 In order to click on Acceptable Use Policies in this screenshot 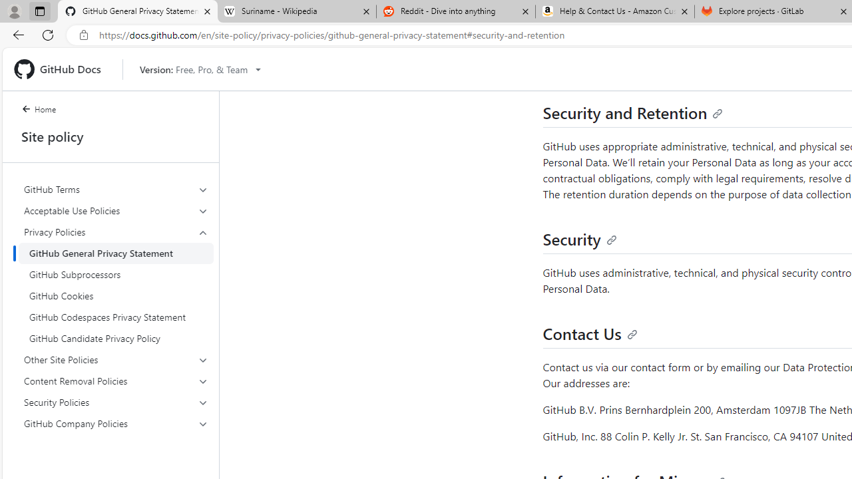, I will do `click(116, 210)`.